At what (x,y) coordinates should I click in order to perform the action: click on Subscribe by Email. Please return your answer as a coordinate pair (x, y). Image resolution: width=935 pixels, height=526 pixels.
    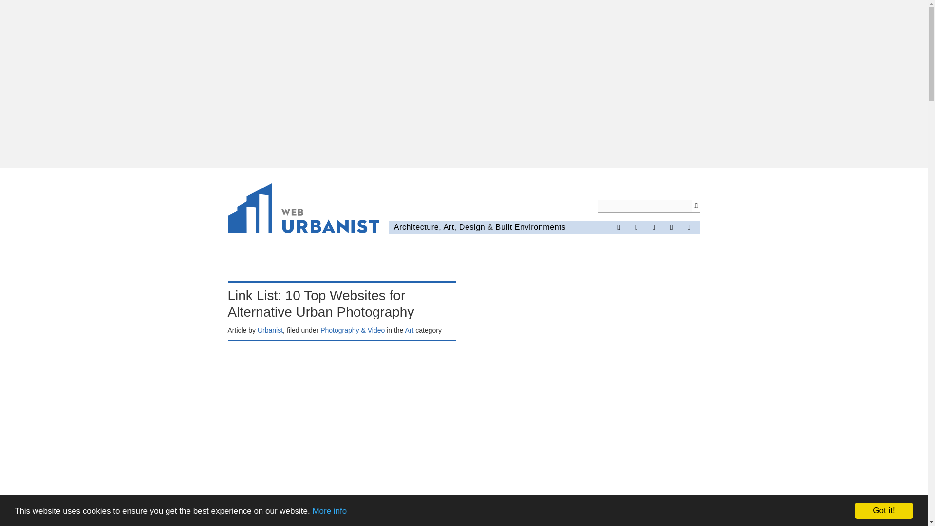
    Looking at the image, I should click on (689, 227).